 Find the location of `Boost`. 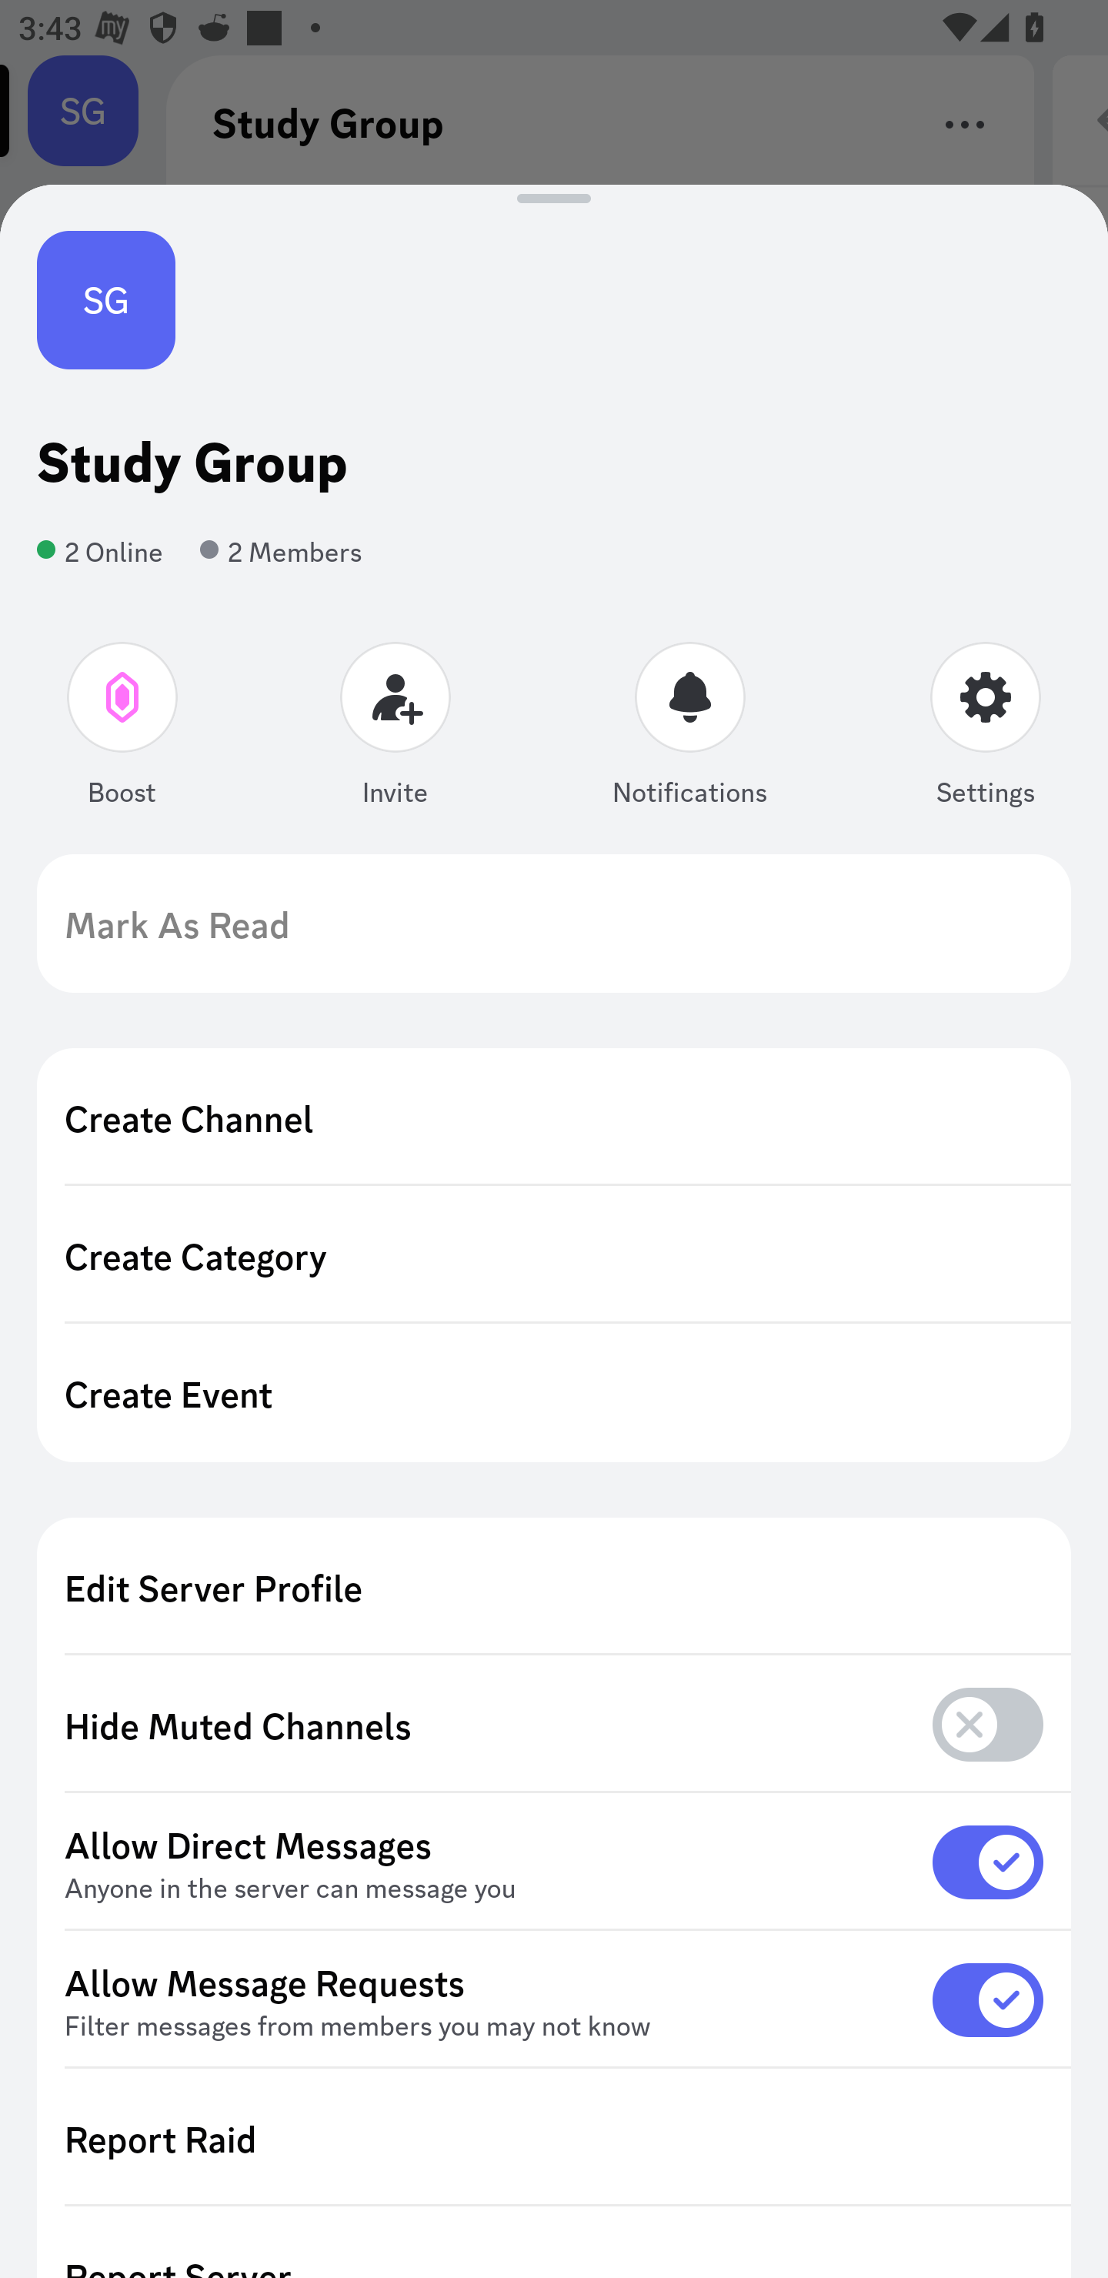

Boost is located at coordinates (123, 730).